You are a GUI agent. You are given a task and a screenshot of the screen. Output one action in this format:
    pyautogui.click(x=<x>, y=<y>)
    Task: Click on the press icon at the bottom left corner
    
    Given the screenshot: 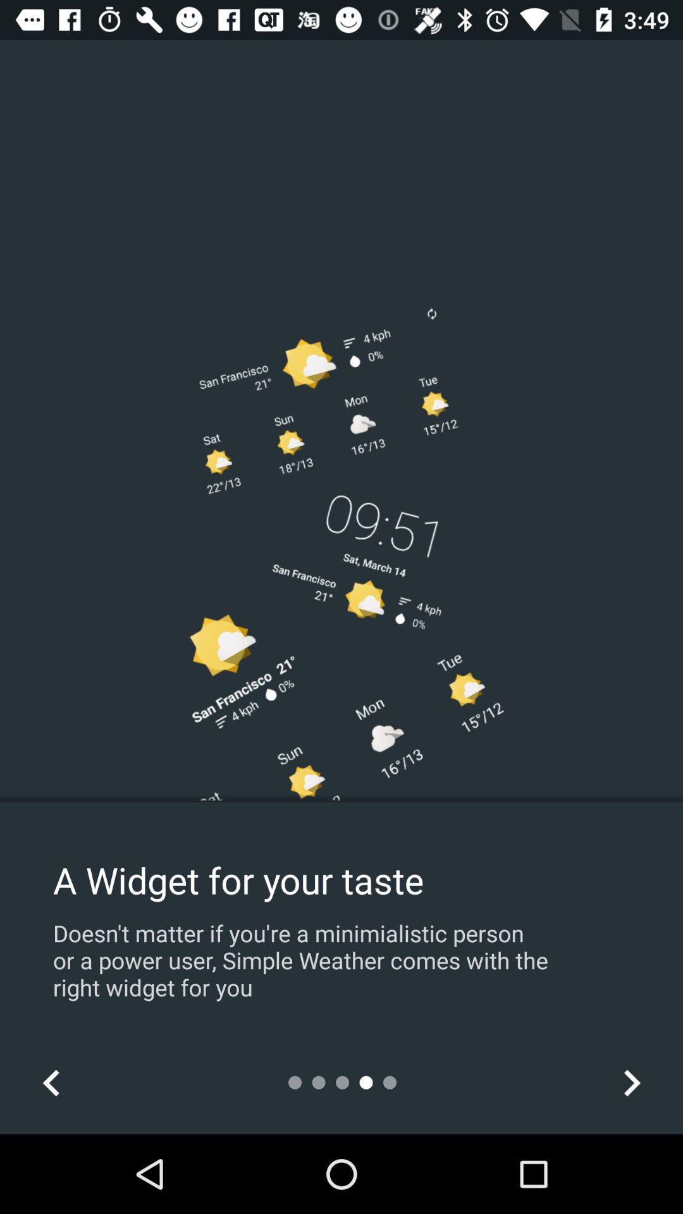 What is the action you would take?
    pyautogui.click(x=51, y=1082)
    